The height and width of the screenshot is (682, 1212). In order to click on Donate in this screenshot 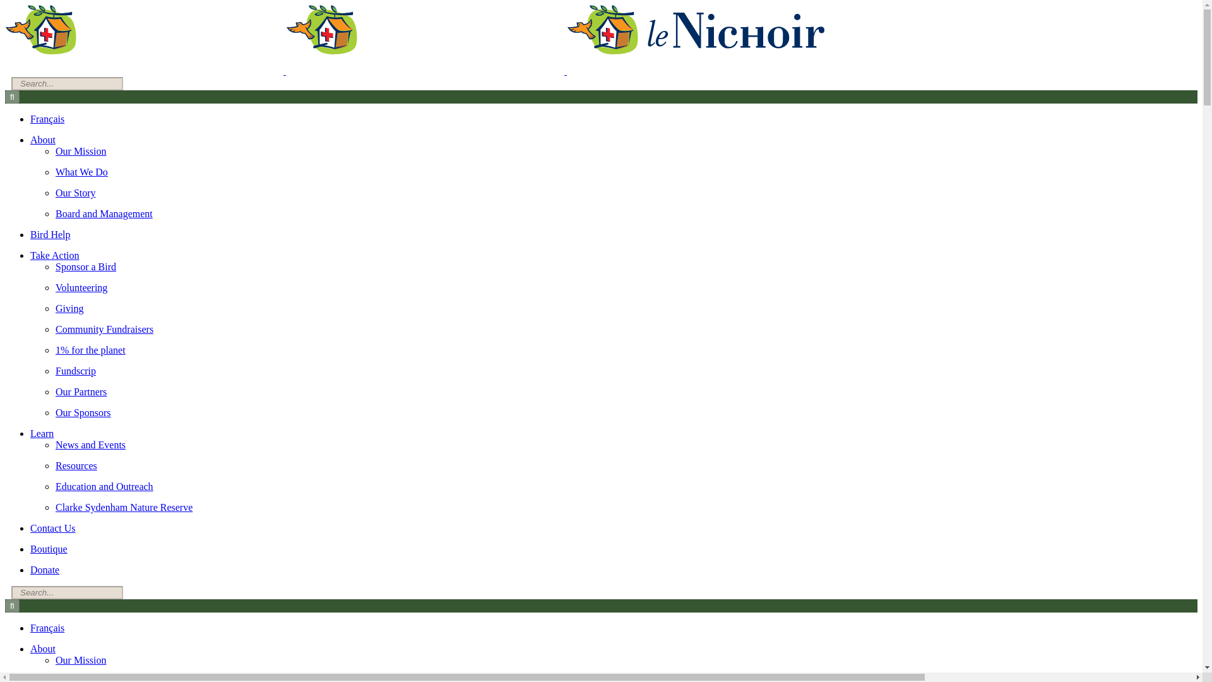, I will do `click(45, 570)`.